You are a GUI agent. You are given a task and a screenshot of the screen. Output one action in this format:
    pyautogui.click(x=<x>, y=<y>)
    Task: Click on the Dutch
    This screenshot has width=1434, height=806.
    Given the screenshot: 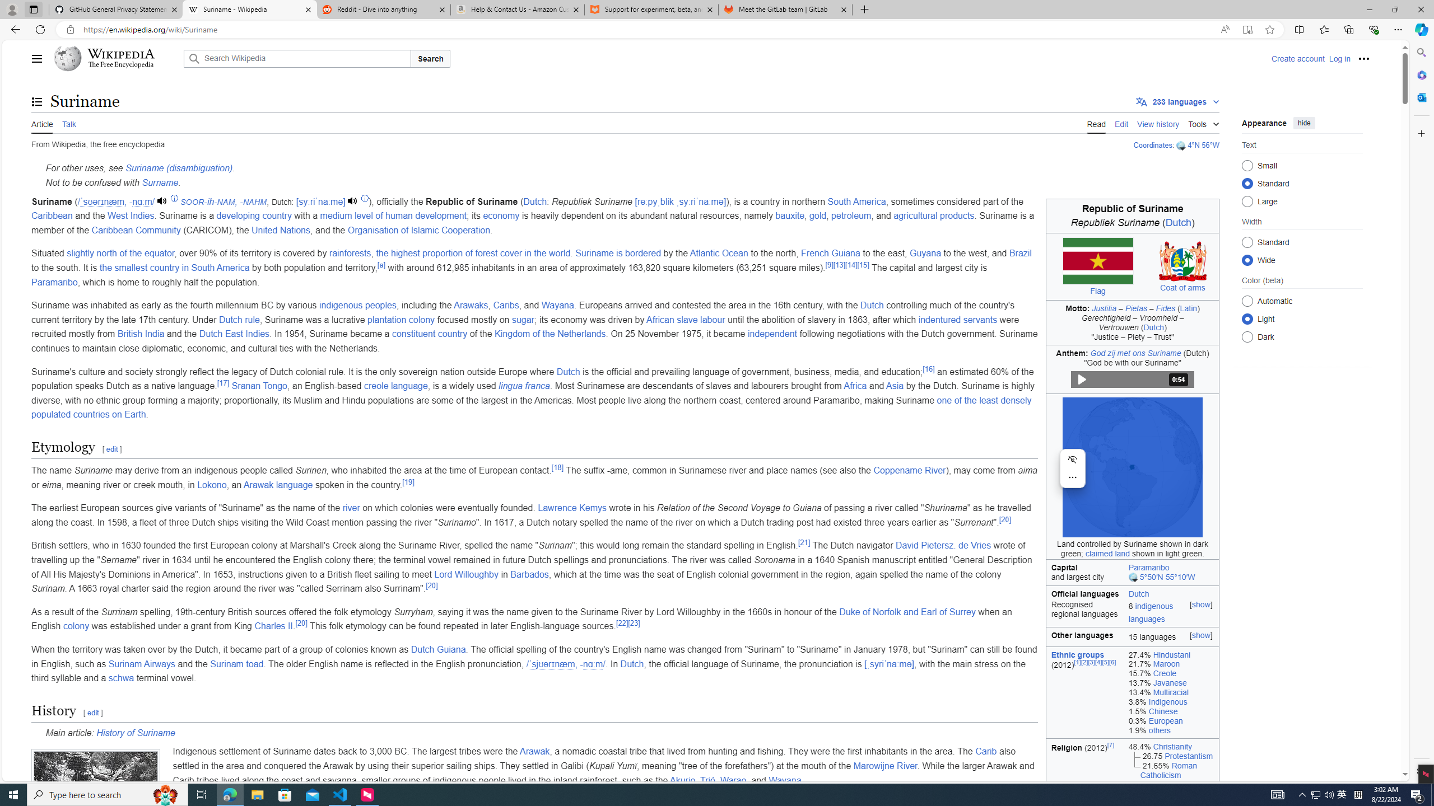 What is the action you would take?
    pyautogui.click(x=1172, y=592)
    